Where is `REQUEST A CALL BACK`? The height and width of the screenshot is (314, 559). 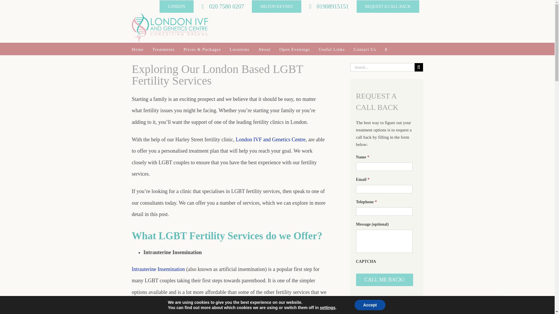 REQUEST A CALL BACK is located at coordinates (388, 6).